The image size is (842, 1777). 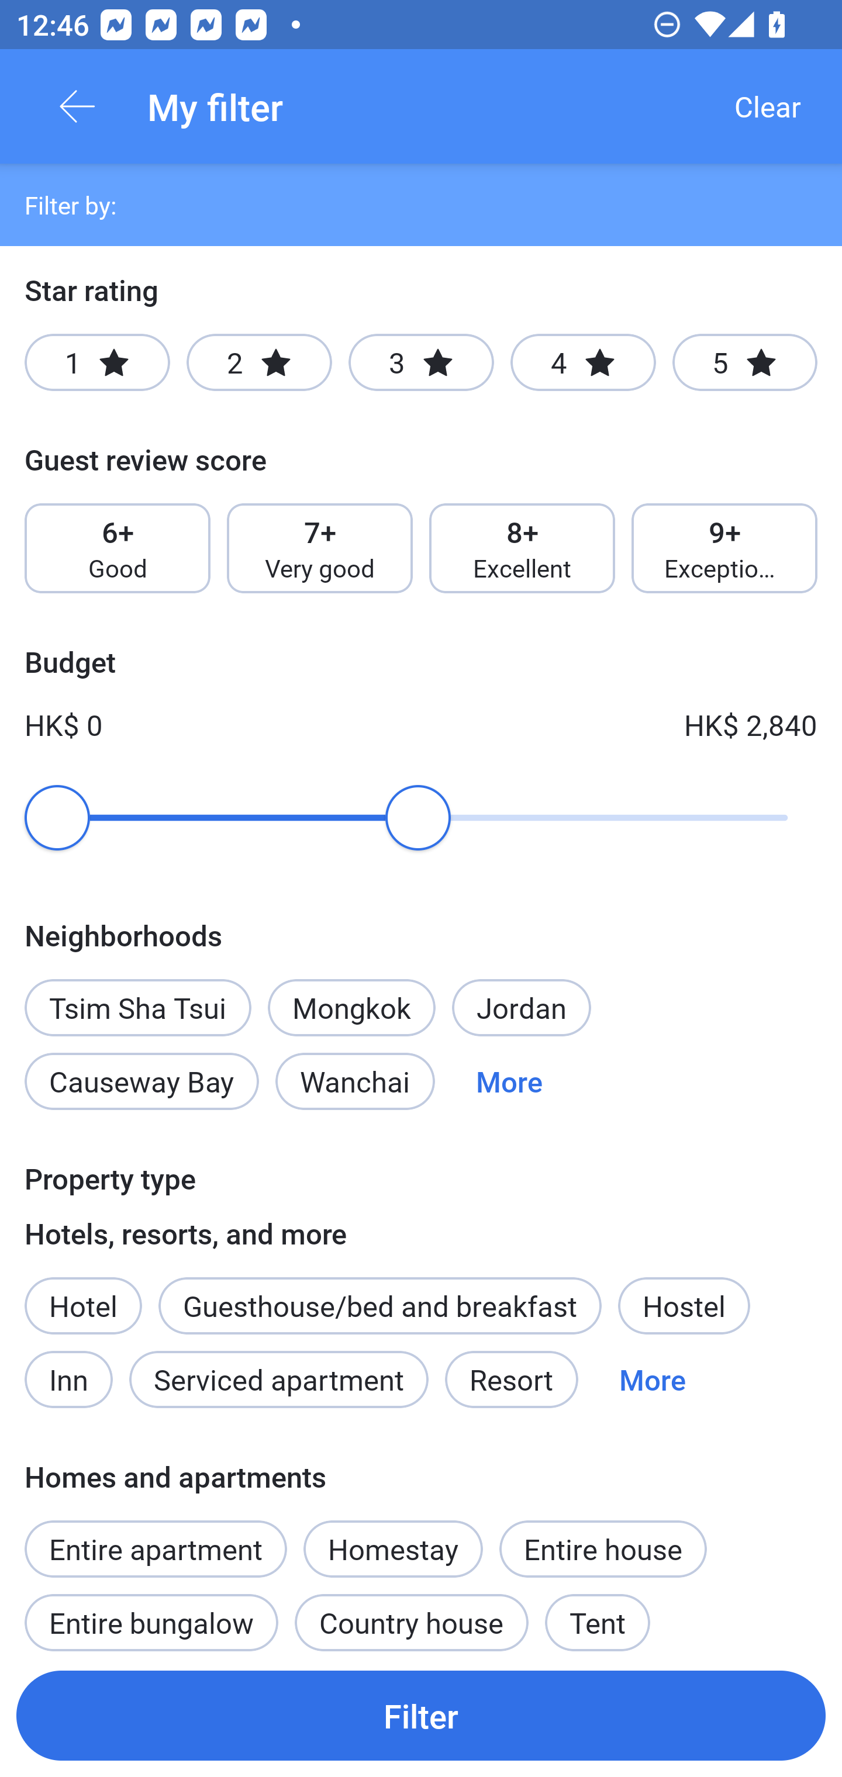 What do you see at coordinates (582, 362) in the screenshot?
I see `4` at bounding box center [582, 362].